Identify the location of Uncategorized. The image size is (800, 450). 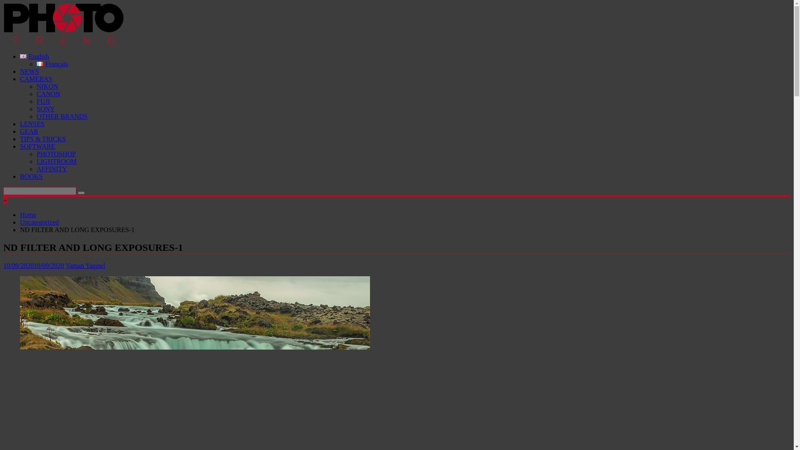
(39, 222).